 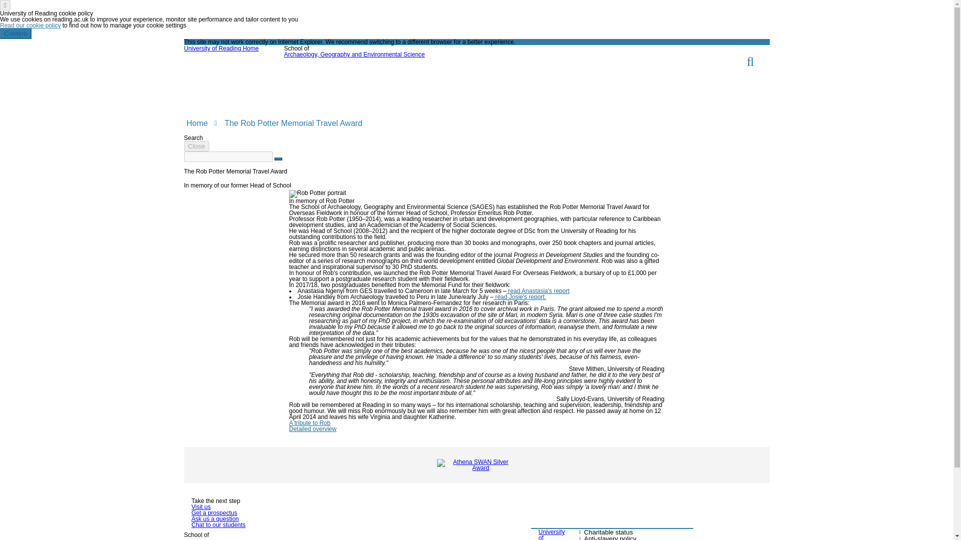 What do you see at coordinates (313, 429) in the screenshot?
I see `Detailed overview` at bounding box center [313, 429].